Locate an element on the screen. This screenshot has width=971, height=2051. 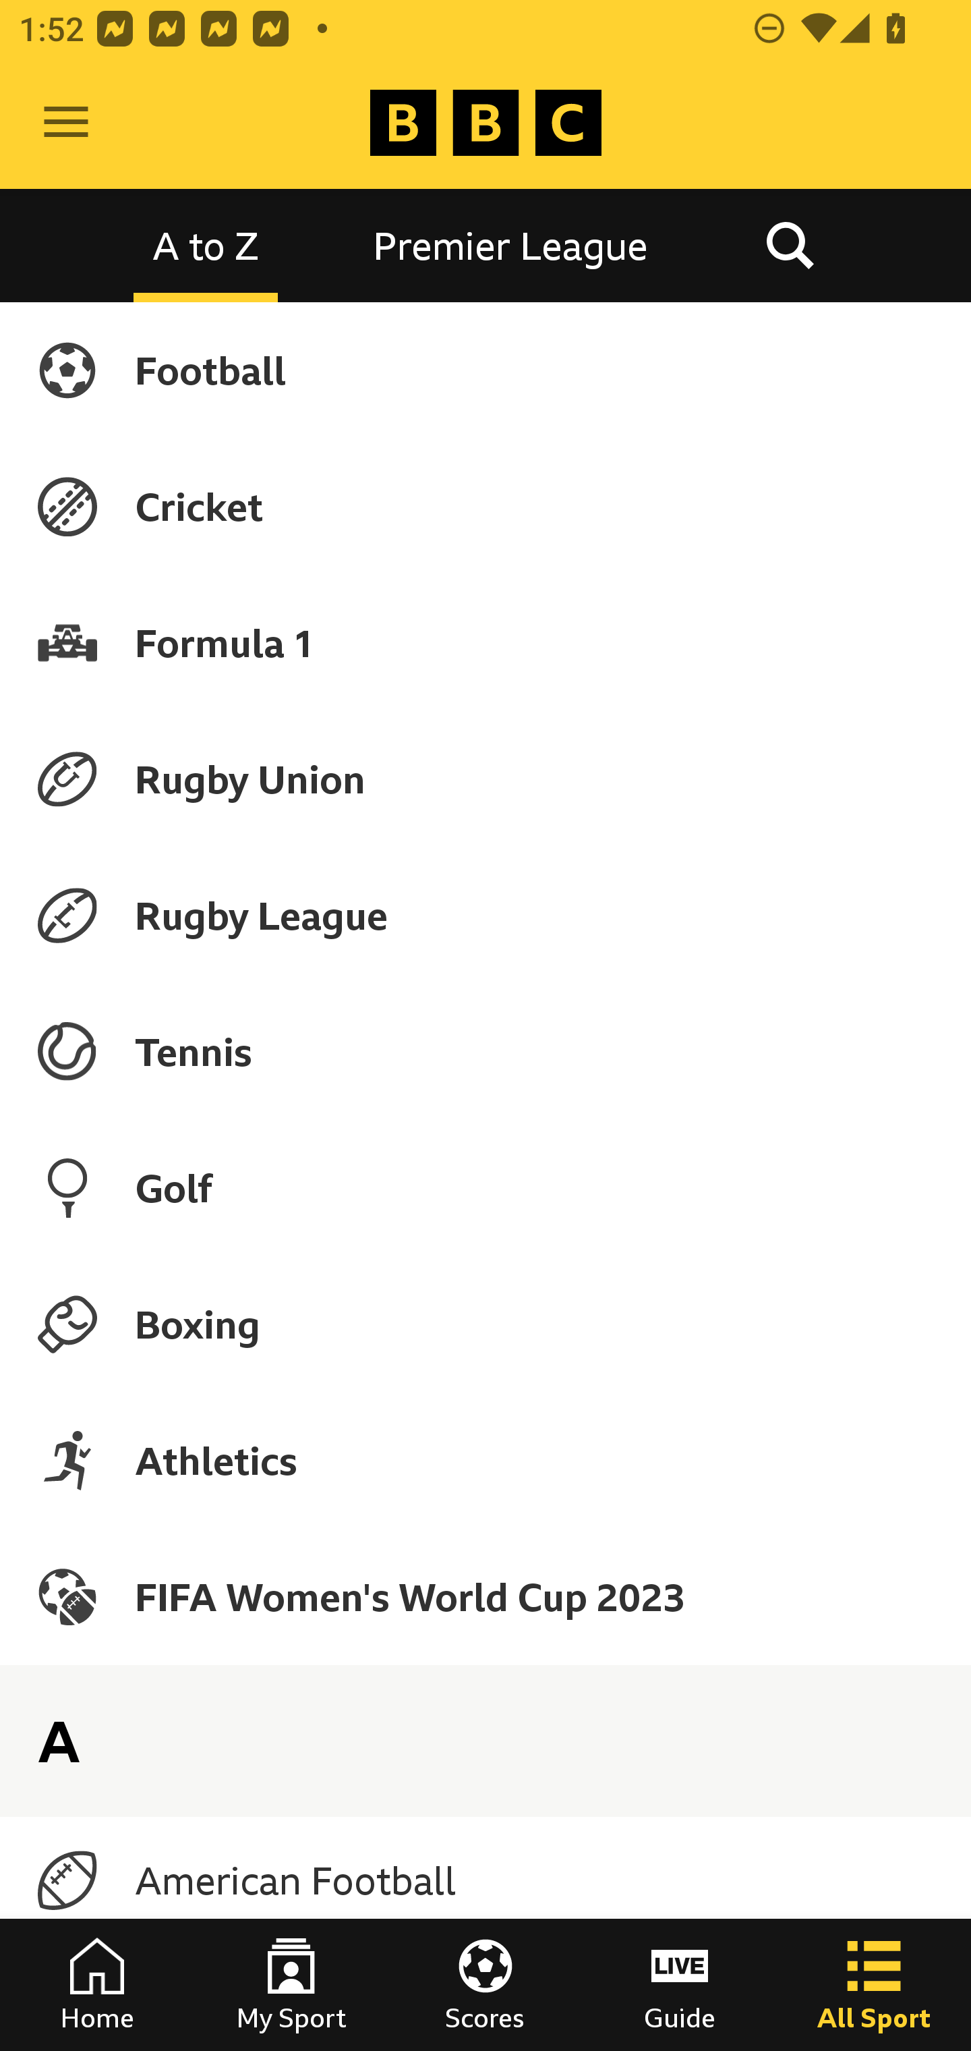
Home is located at coordinates (97, 1985).